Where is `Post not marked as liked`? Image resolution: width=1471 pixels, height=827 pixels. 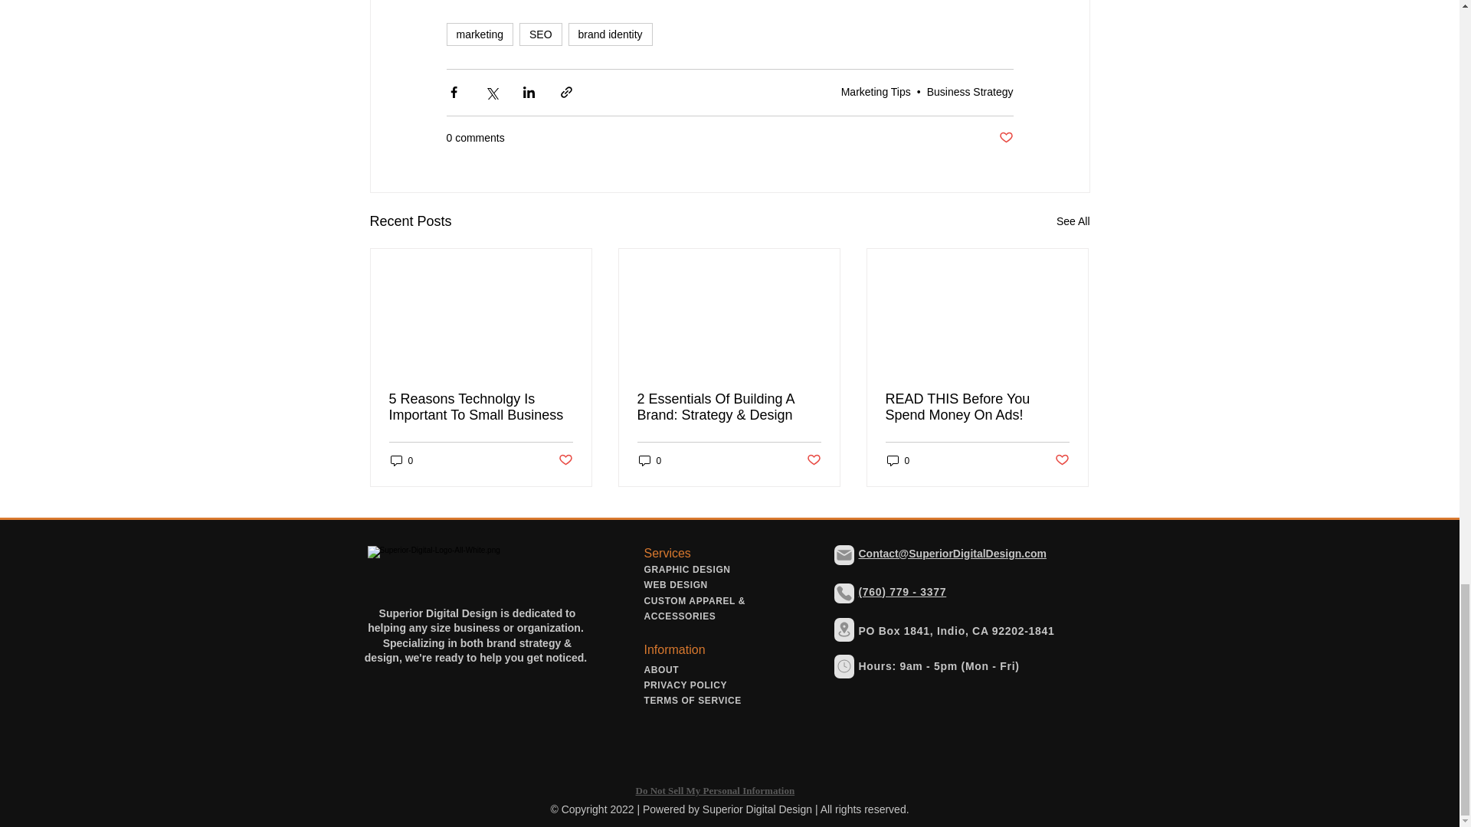
Post not marked as liked is located at coordinates (1005, 138).